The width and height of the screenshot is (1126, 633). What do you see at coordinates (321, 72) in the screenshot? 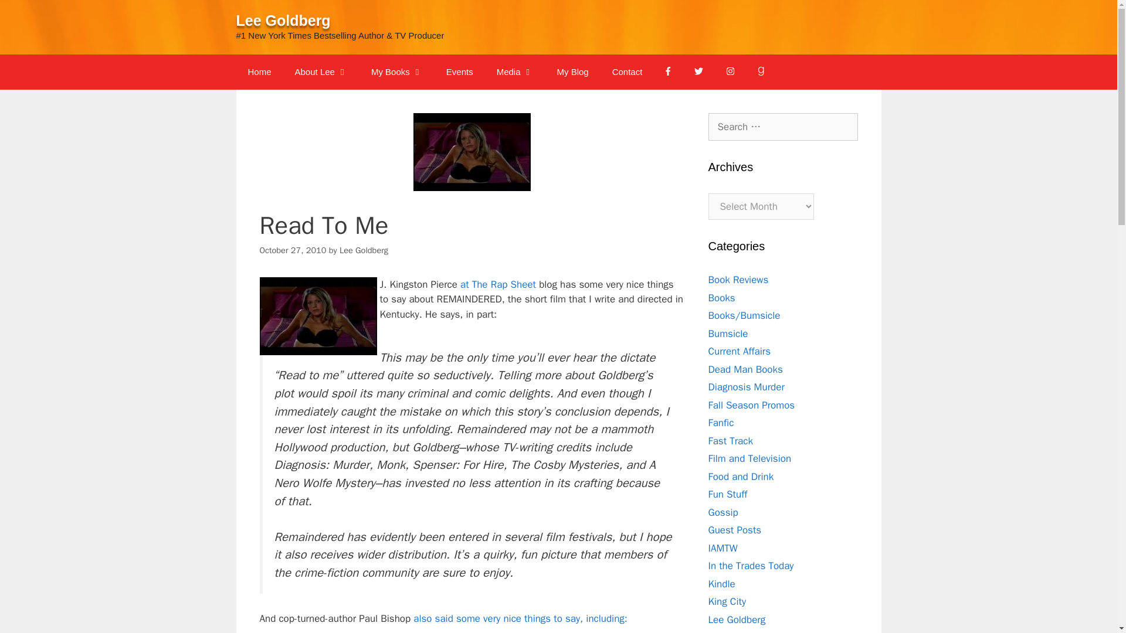
I see `About Lee` at bounding box center [321, 72].